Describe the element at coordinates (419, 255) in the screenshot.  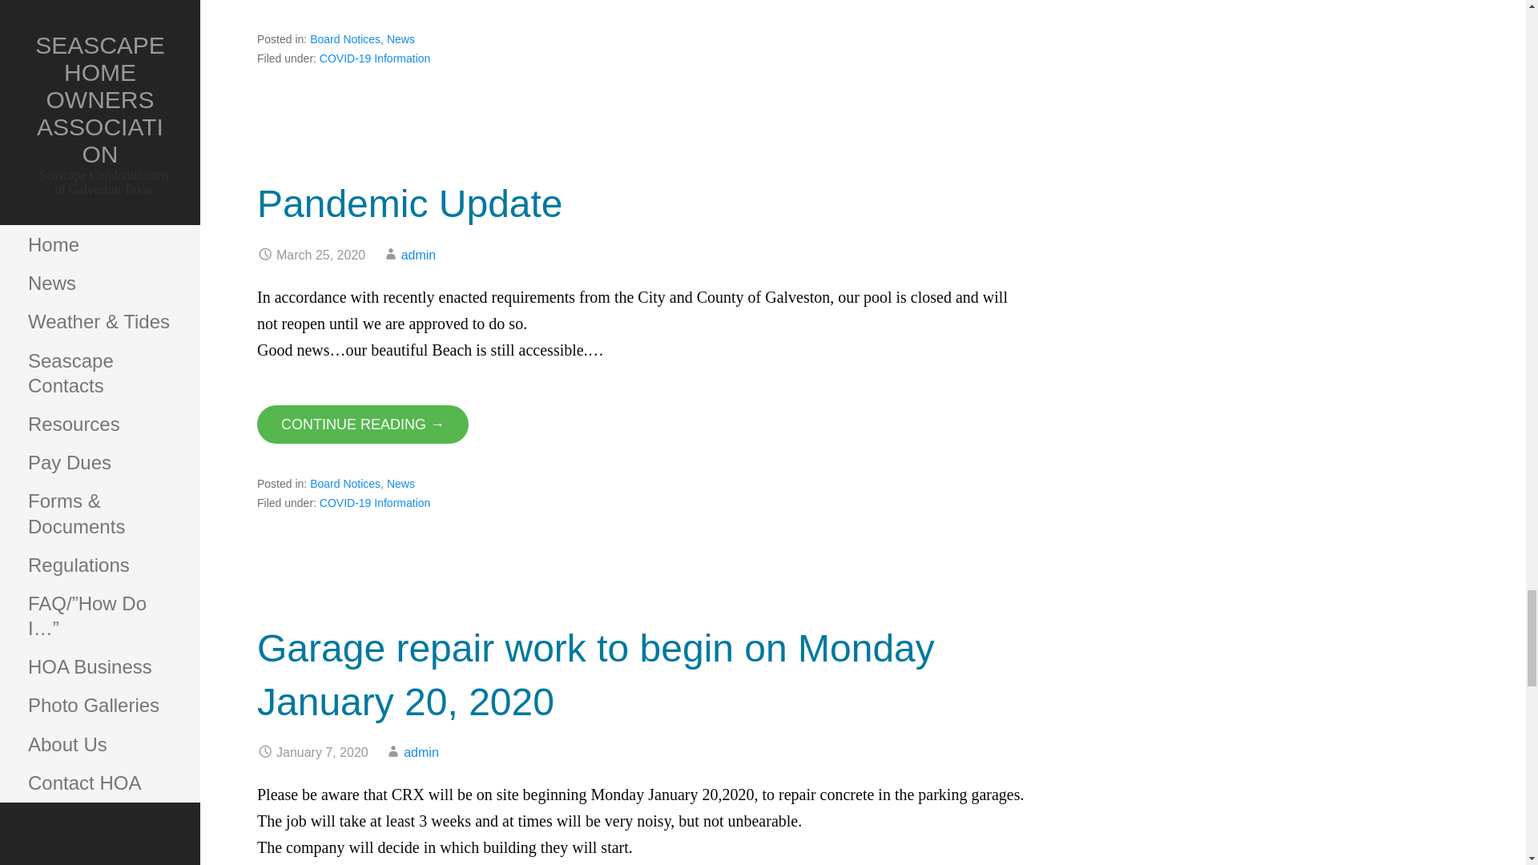
I see `Posts by admin` at that location.